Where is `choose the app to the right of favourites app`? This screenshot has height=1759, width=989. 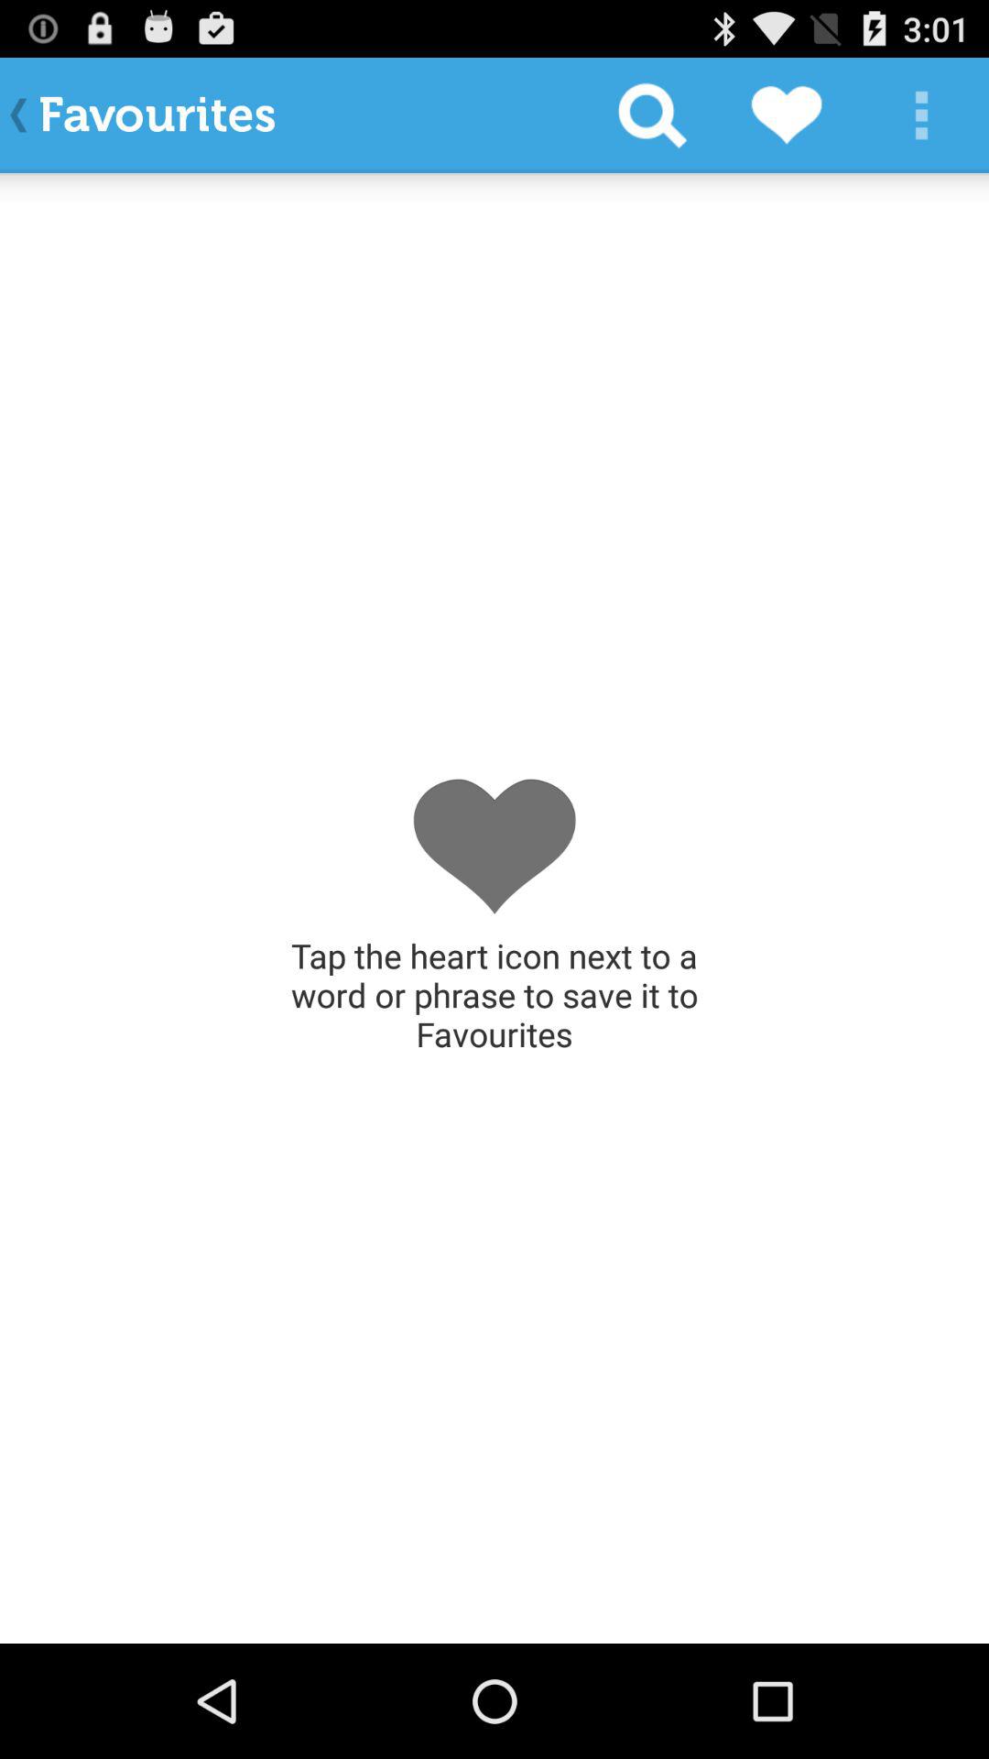 choose the app to the right of favourites app is located at coordinates (652, 115).